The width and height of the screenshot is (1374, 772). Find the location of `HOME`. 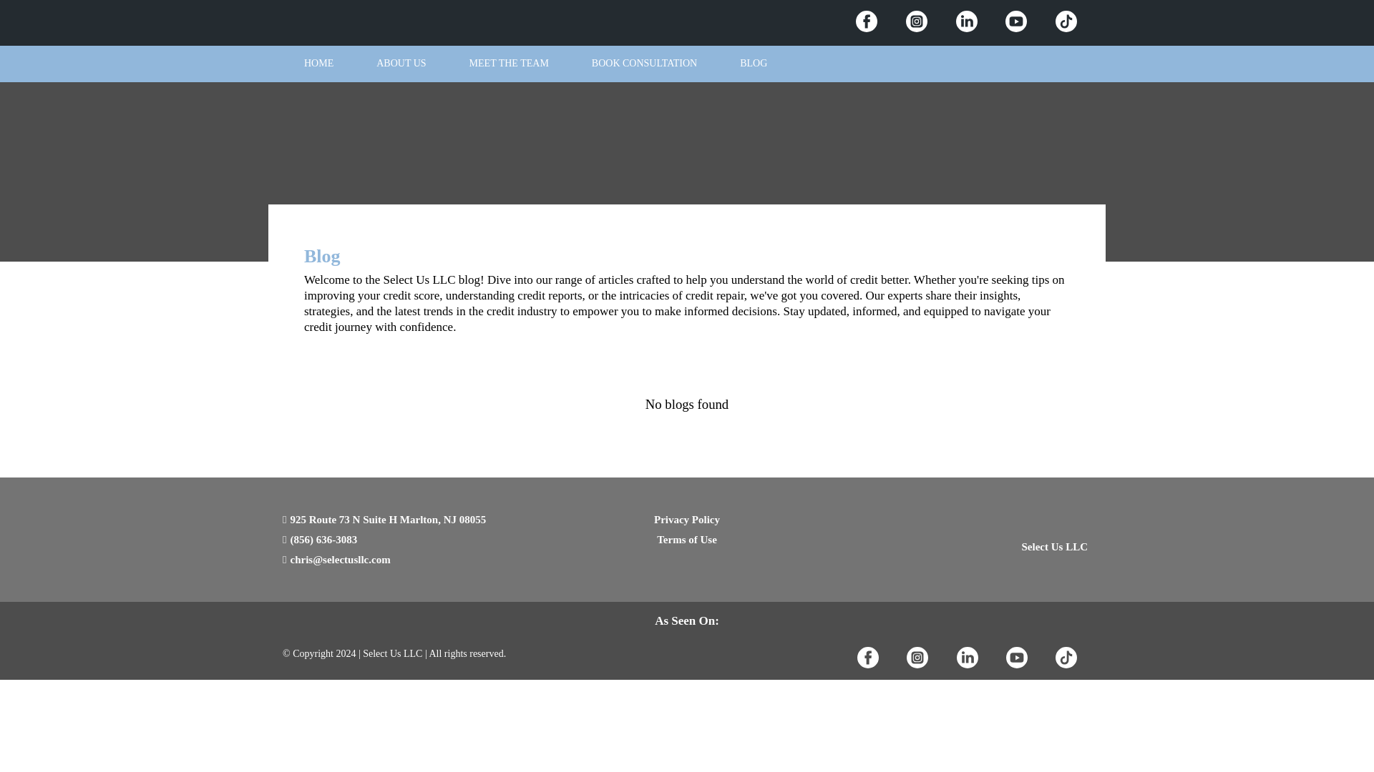

HOME is located at coordinates (318, 64).